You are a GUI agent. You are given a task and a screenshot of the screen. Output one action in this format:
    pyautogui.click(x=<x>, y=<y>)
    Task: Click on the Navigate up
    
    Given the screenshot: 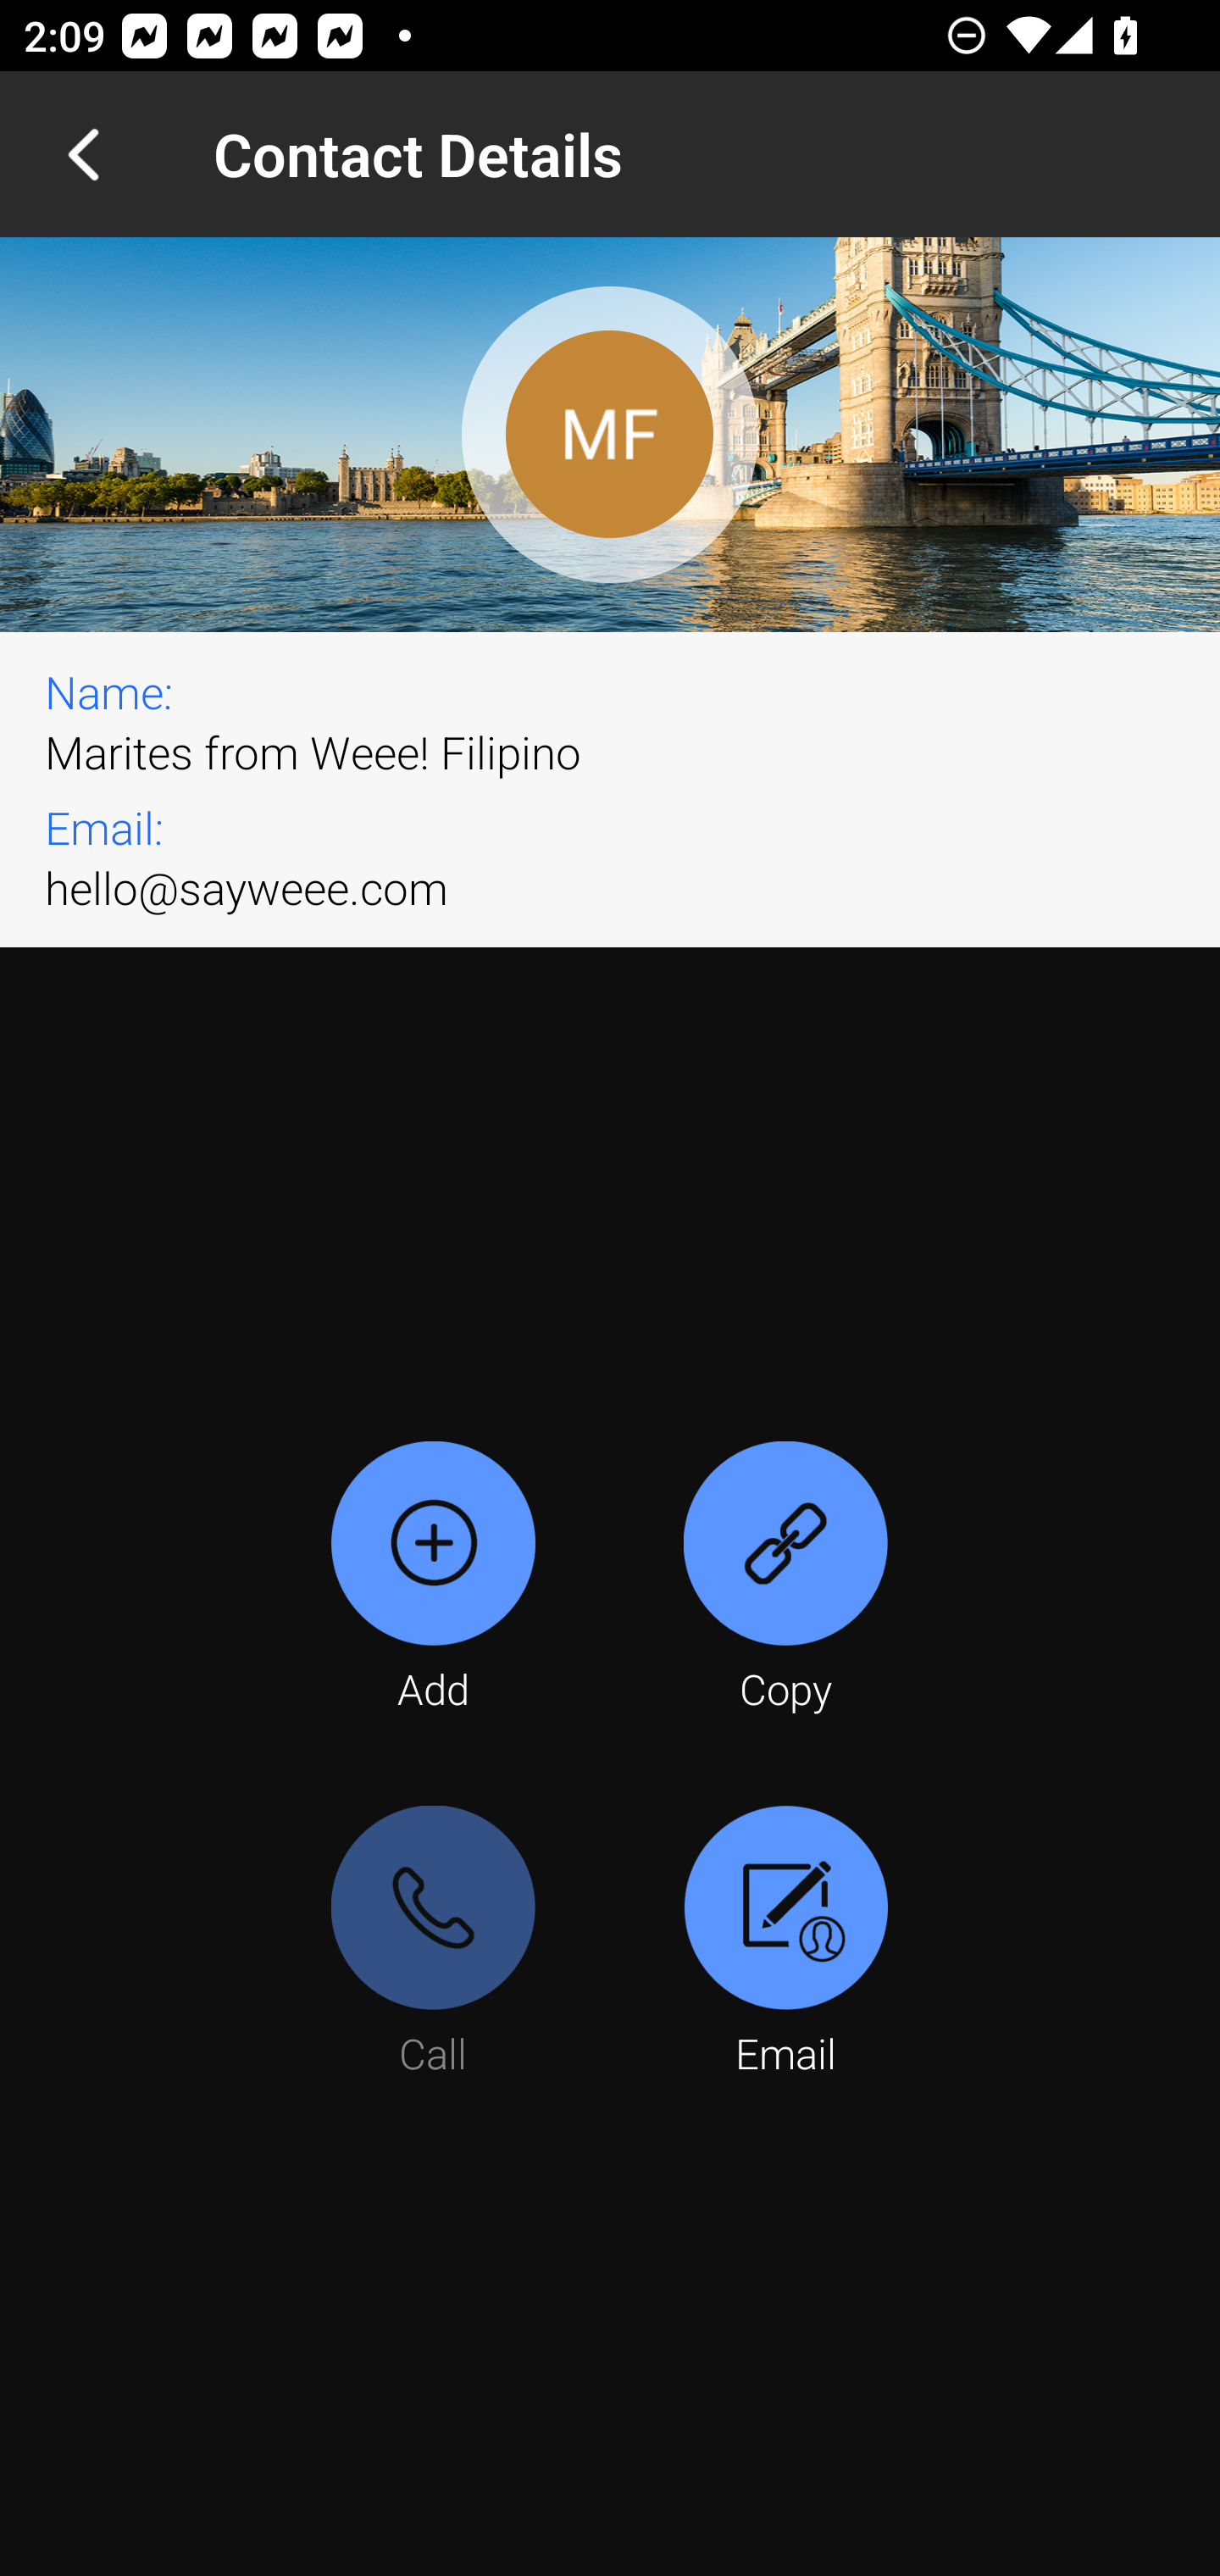 What is the action you would take?
    pyautogui.click(x=83, y=154)
    